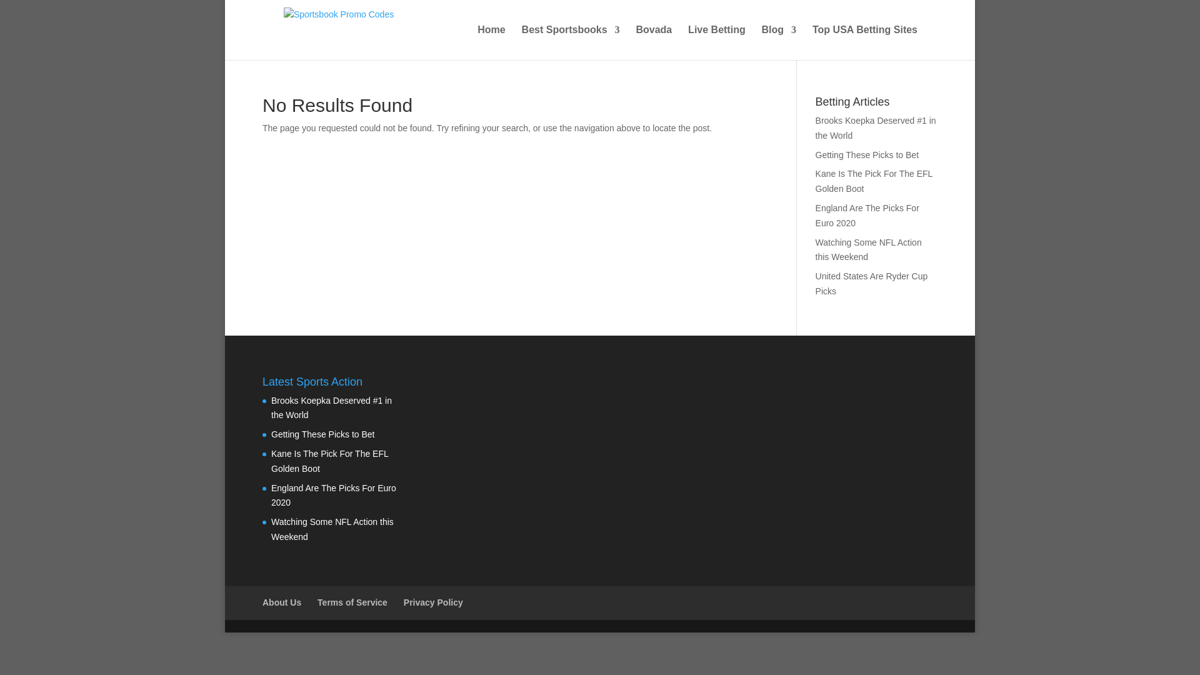 The image size is (1200, 675). What do you see at coordinates (869, 250) in the screenshot?
I see `Watching Some NFL Action this Weekend` at bounding box center [869, 250].